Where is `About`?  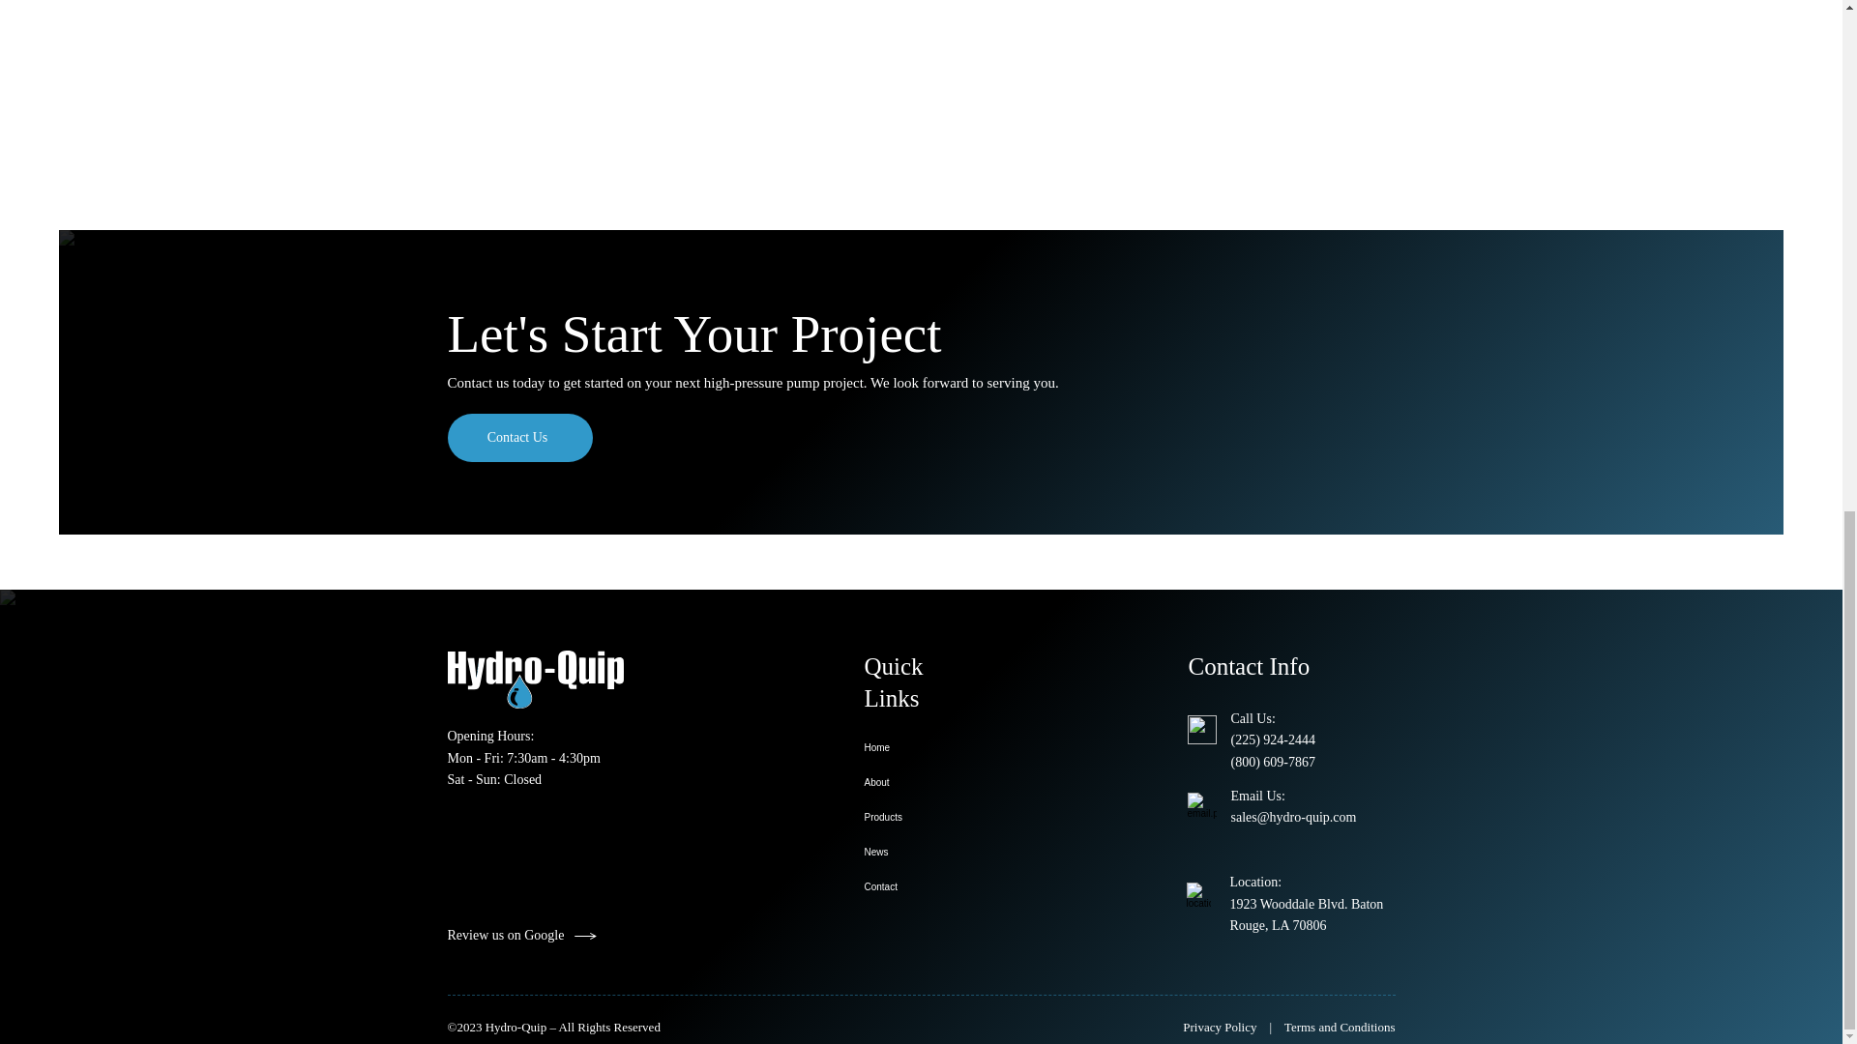
About is located at coordinates (916, 783).